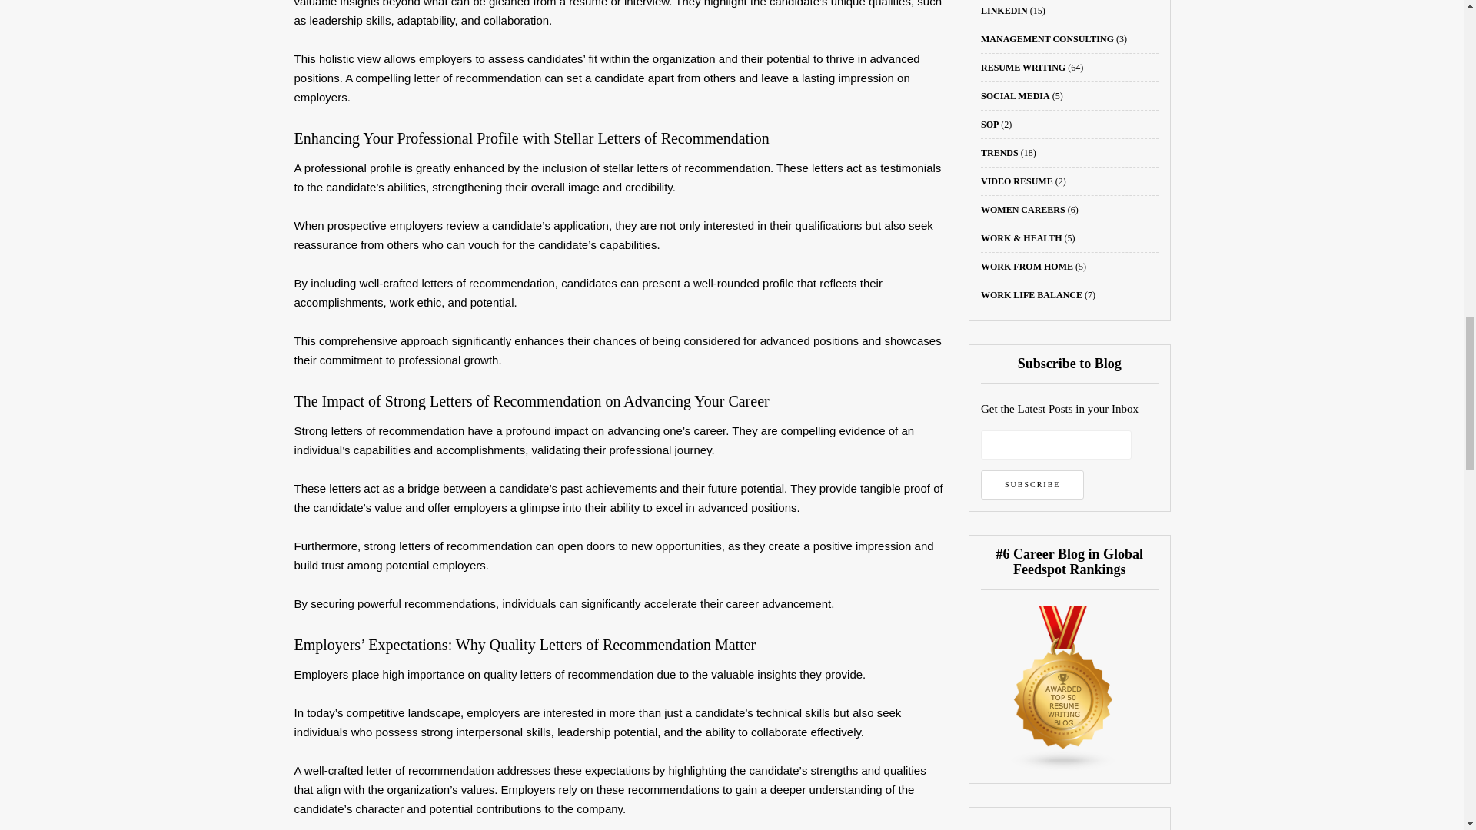 The image size is (1476, 830). Describe the element at coordinates (1064, 686) in the screenshot. I see `Resume Writing blogs` at that location.